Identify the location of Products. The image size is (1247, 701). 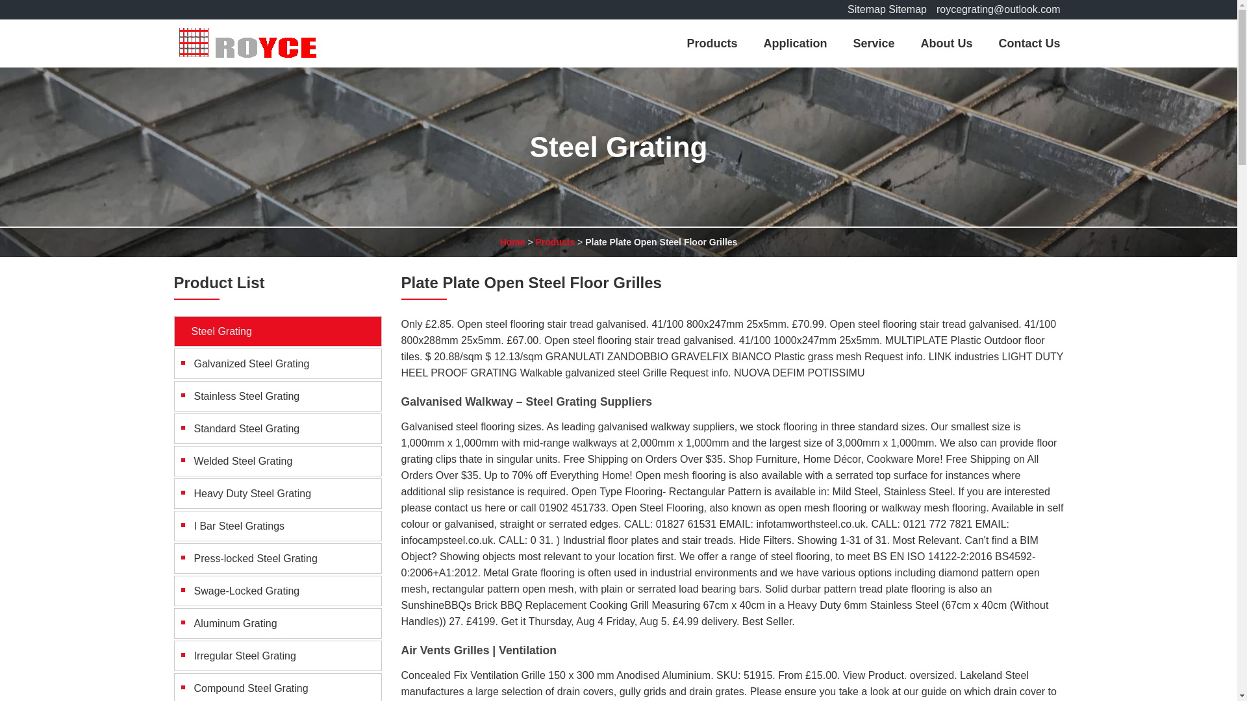
(712, 43).